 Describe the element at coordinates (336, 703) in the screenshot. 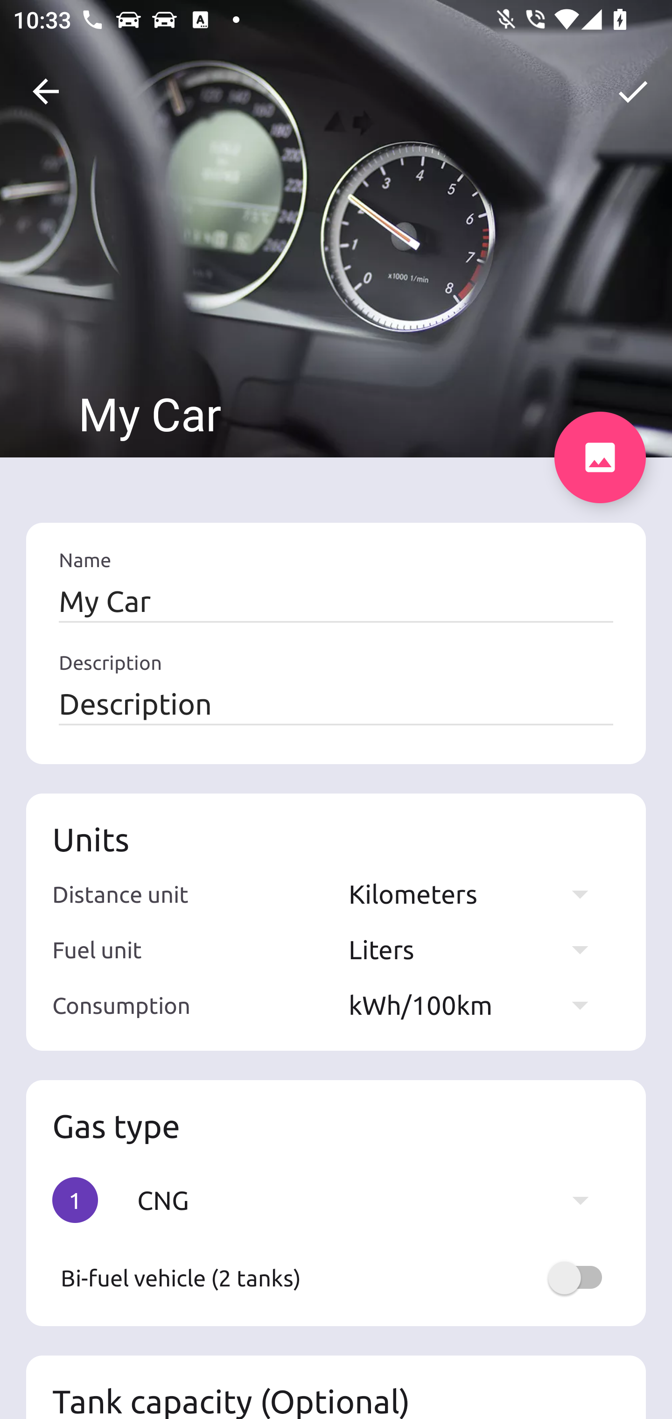

I see `Description` at that location.